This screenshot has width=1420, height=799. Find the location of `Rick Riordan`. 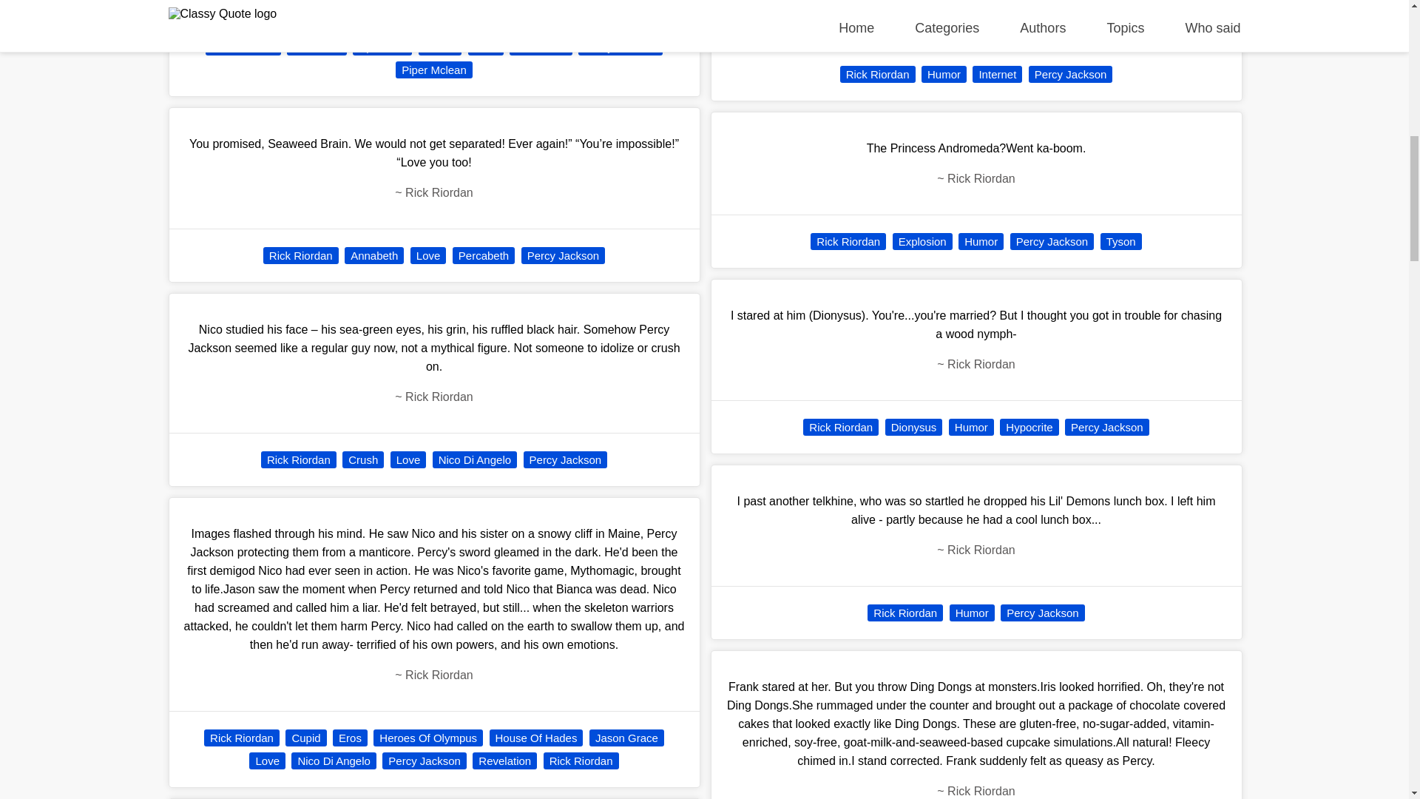

Rick Riordan is located at coordinates (243, 46).